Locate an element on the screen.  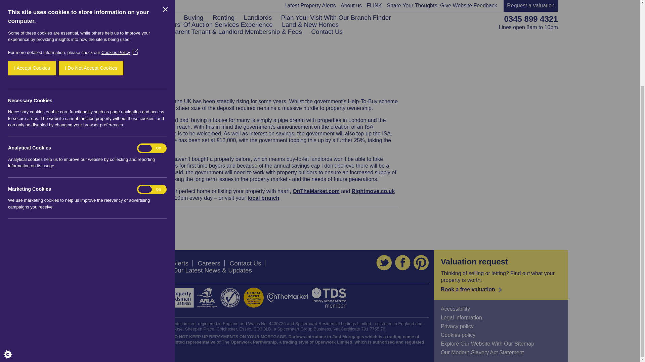
Latest Property Alerts is located at coordinates (158, 263).